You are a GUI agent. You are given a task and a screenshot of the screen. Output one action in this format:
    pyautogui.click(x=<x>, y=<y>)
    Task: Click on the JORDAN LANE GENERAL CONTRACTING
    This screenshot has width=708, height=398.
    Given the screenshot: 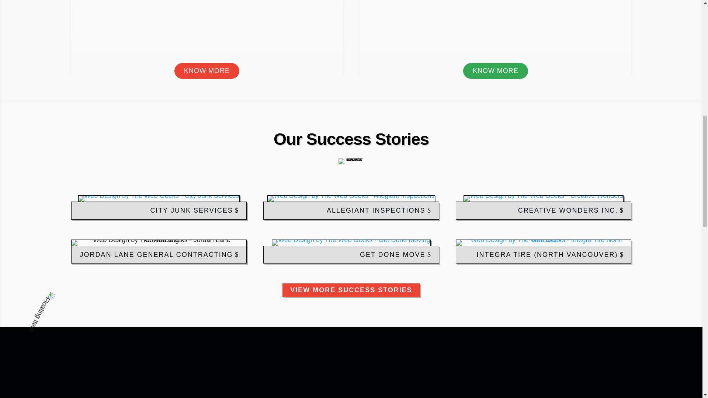 What is the action you would take?
    pyautogui.click(x=159, y=254)
    